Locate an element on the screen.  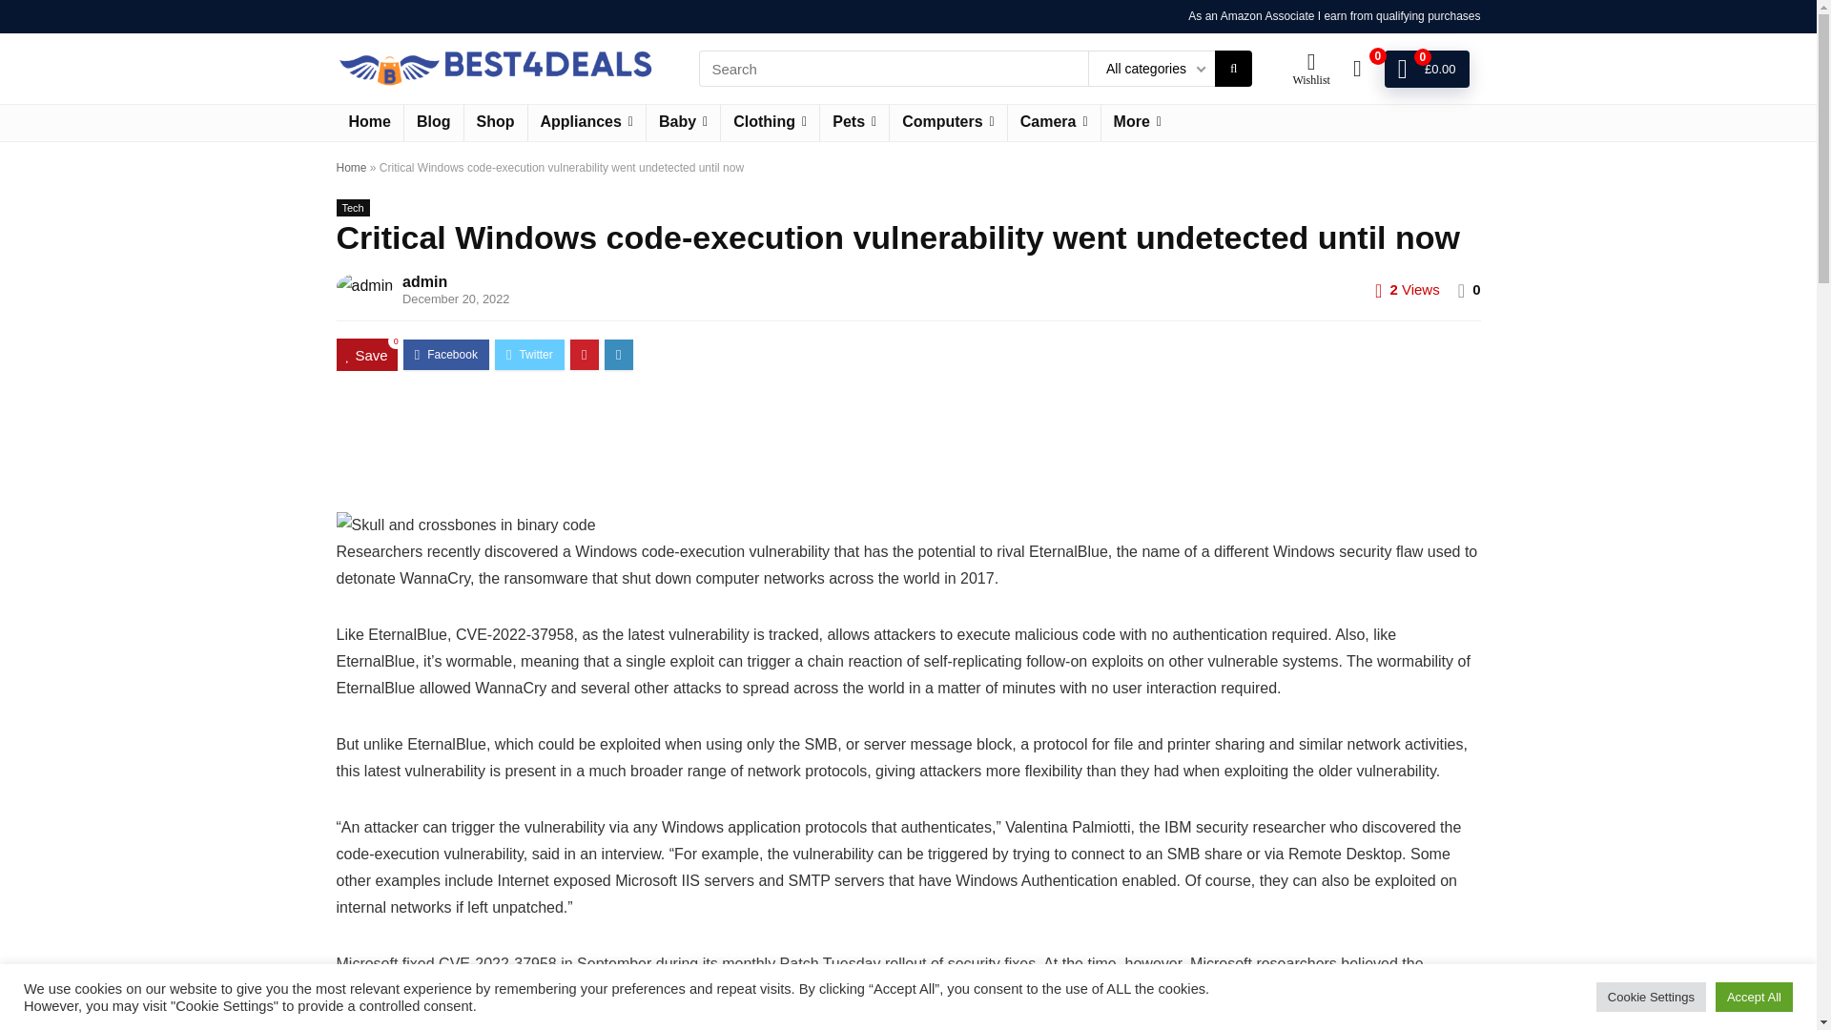
Camera is located at coordinates (1054, 122).